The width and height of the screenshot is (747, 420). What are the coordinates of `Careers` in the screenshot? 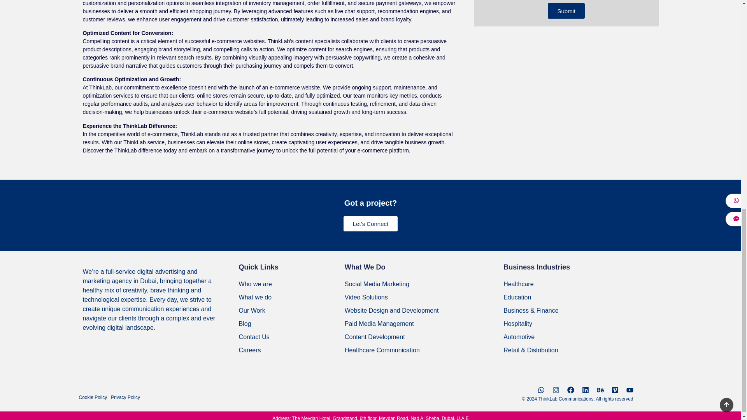 It's located at (292, 350).